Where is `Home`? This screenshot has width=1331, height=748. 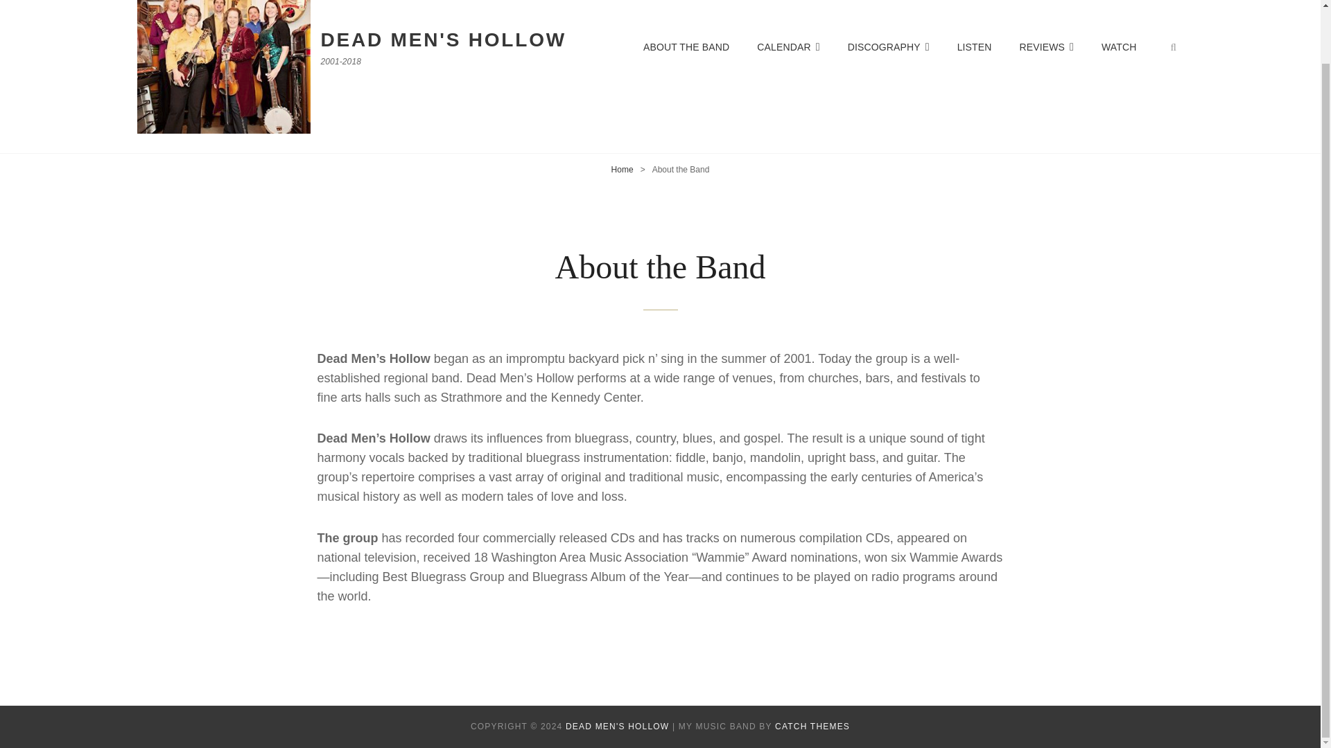
Home is located at coordinates (622, 169).